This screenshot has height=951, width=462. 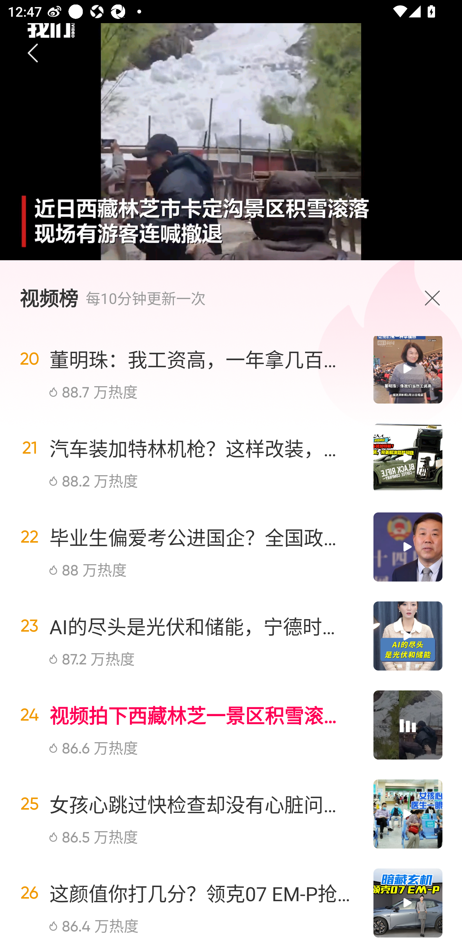 What do you see at coordinates (231, 547) in the screenshot?
I see `22 毕业生偏爱考公进国企？全国政协委员刘林：不应指责年轻人 88 万热度` at bounding box center [231, 547].